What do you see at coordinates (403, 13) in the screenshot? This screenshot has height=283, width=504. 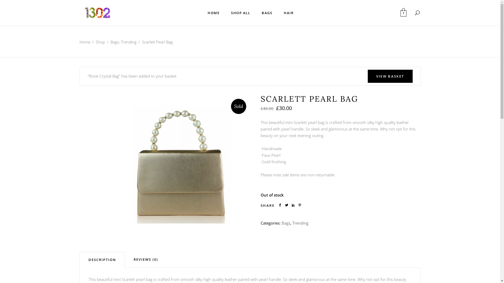 I see `1` at bounding box center [403, 13].